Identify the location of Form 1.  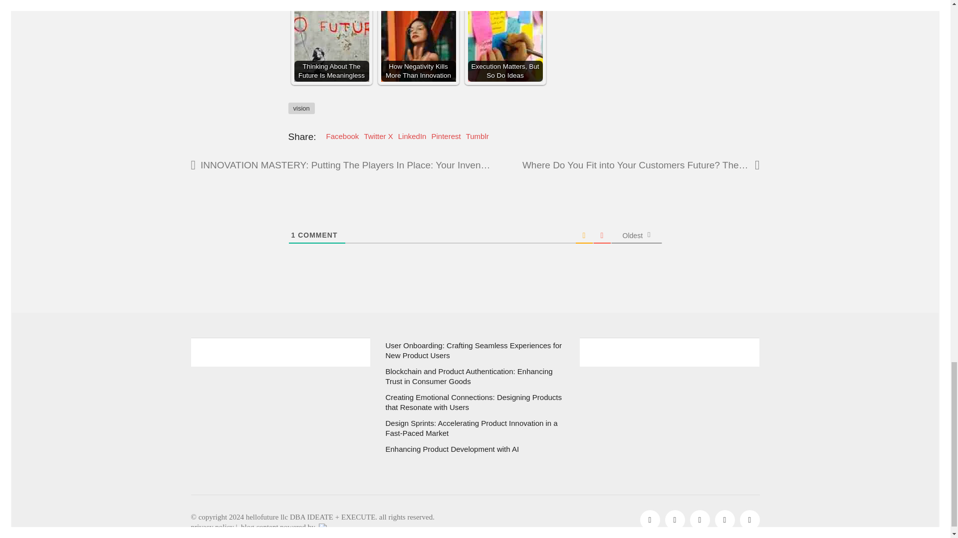
(280, 409).